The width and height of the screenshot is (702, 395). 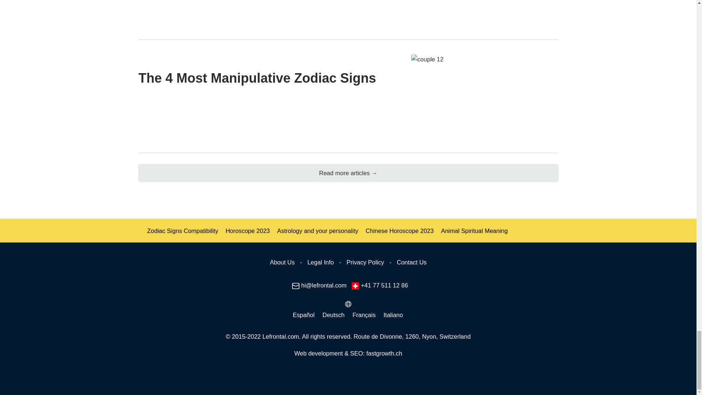 What do you see at coordinates (366, 262) in the screenshot?
I see `Privacy Policy` at bounding box center [366, 262].